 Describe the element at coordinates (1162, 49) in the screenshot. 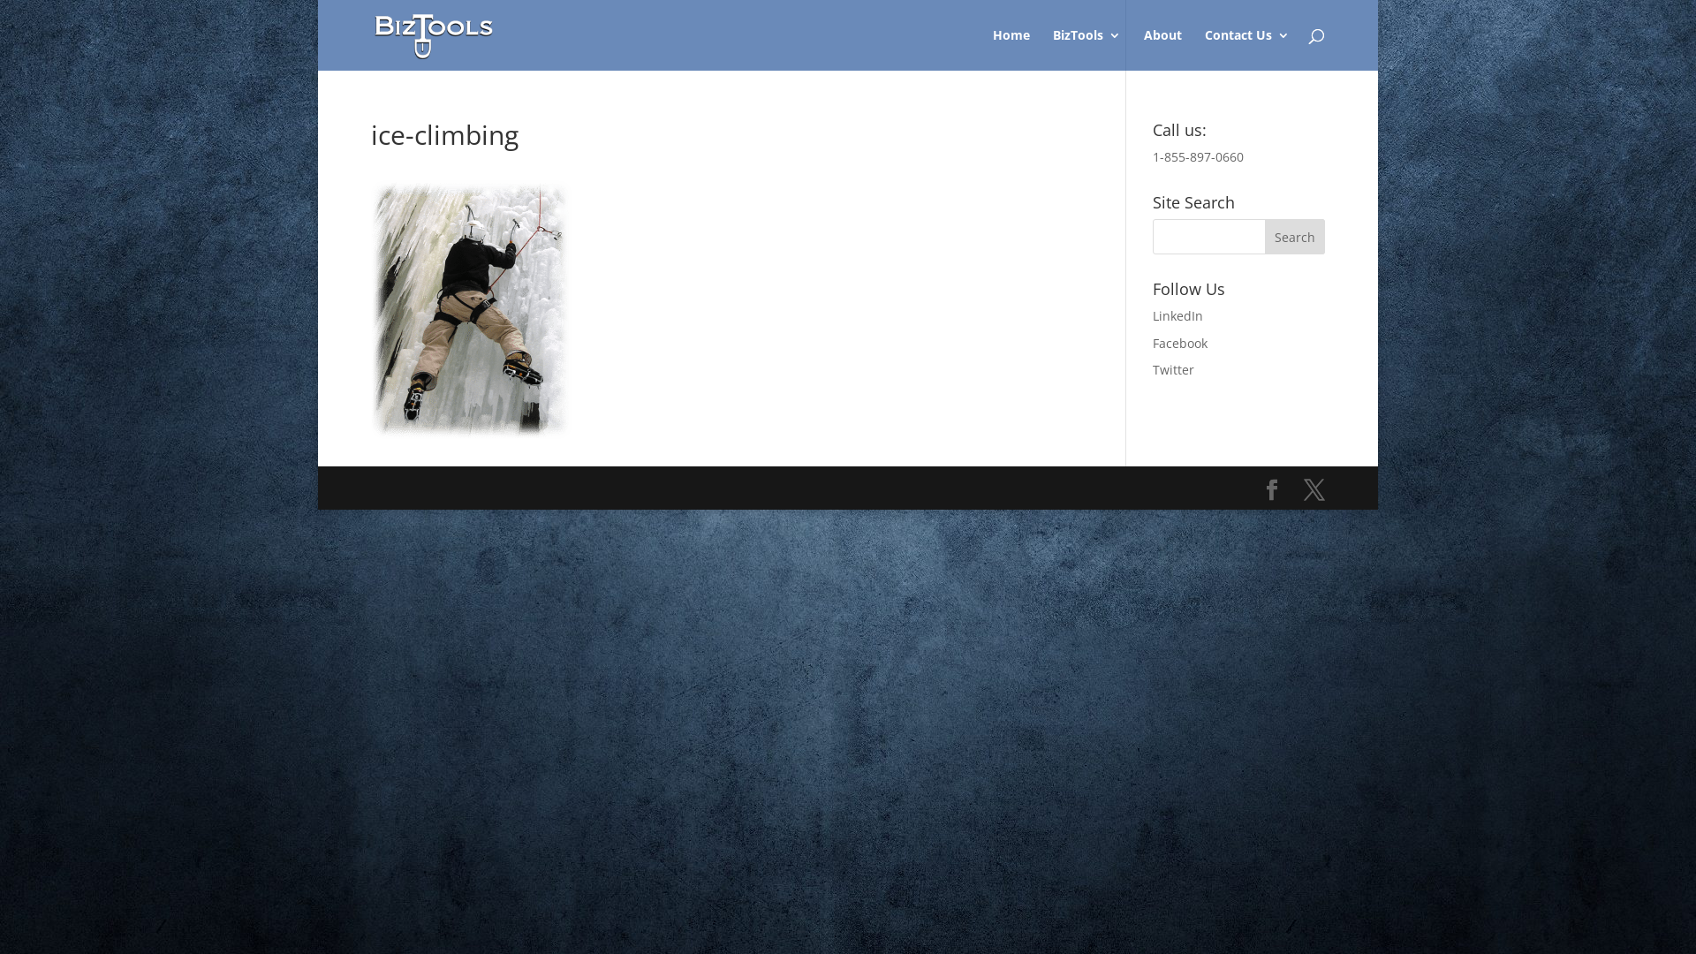

I see `About` at that location.